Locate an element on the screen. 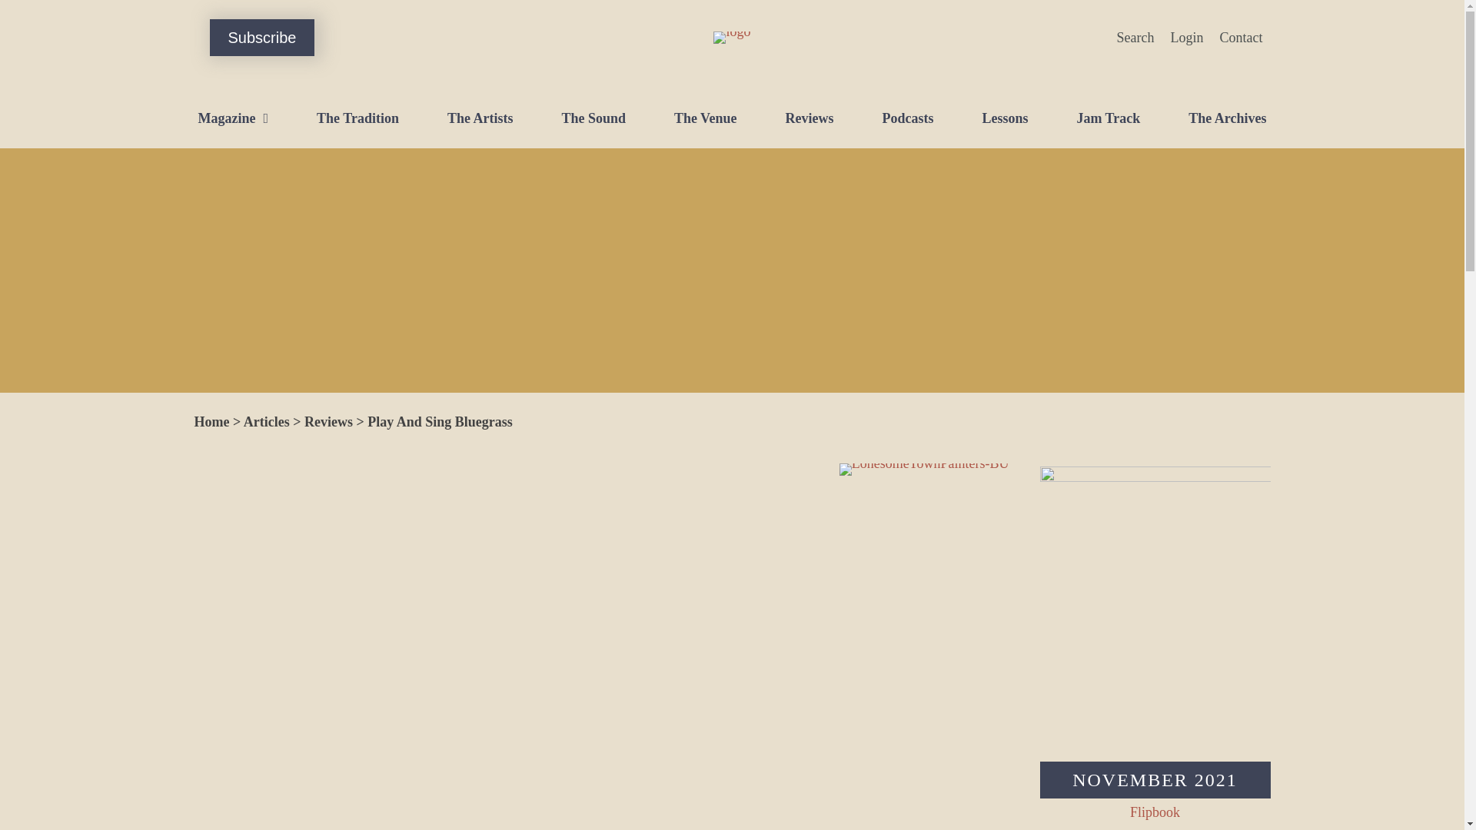 The height and width of the screenshot is (830, 1476). Reviews is located at coordinates (809, 118).